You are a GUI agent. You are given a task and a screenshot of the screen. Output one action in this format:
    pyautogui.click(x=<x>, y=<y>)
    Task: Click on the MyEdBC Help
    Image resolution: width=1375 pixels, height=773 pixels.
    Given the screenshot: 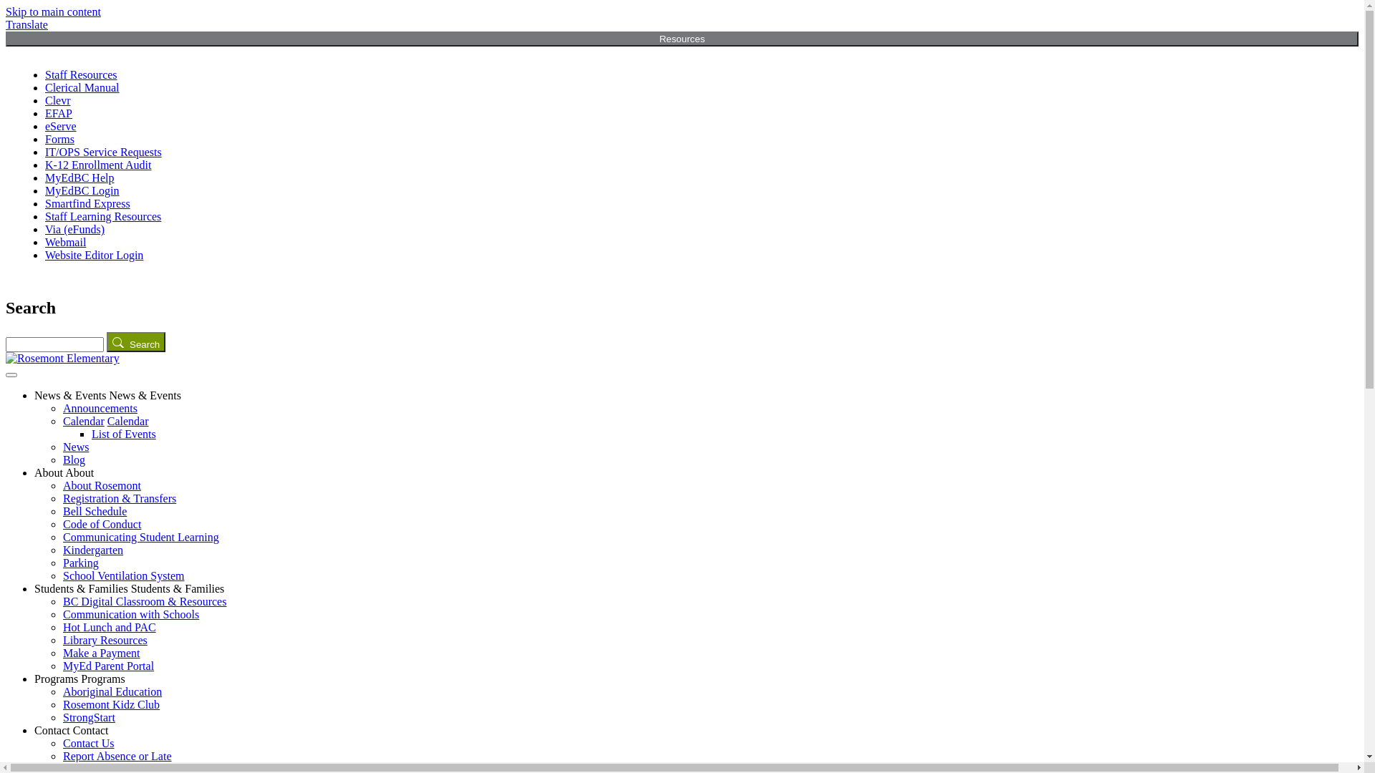 What is the action you would take?
    pyautogui.click(x=79, y=178)
    